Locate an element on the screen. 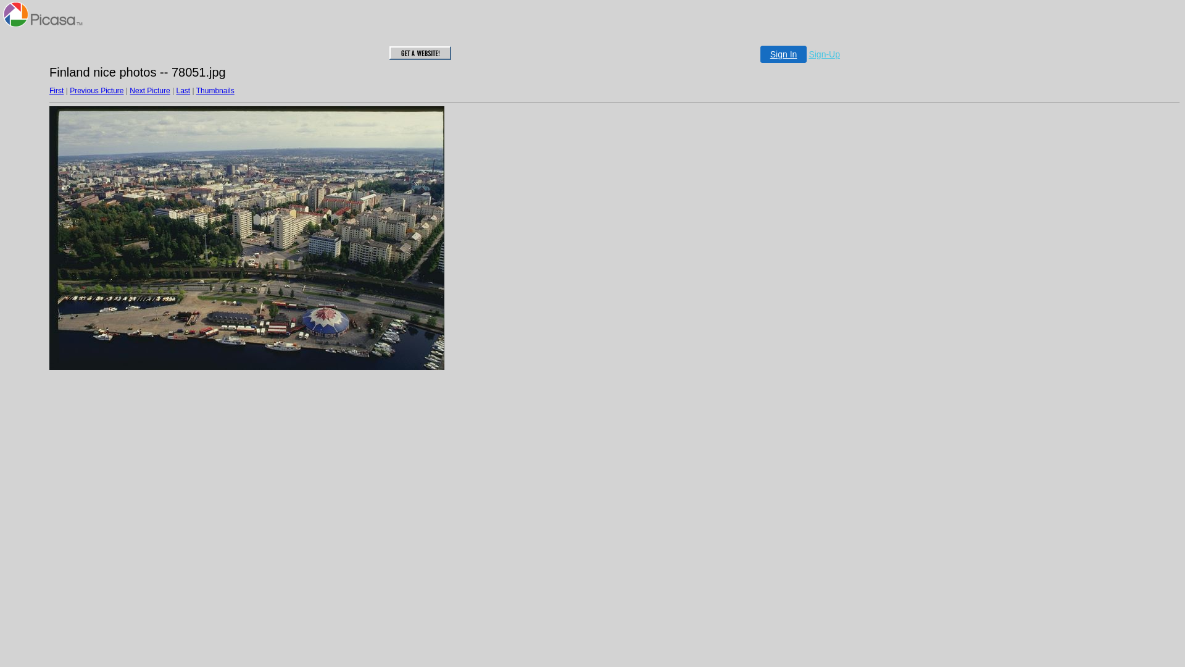 This screenshot has height=667, width=1185. Sign In is located at coordinates (784, 54).